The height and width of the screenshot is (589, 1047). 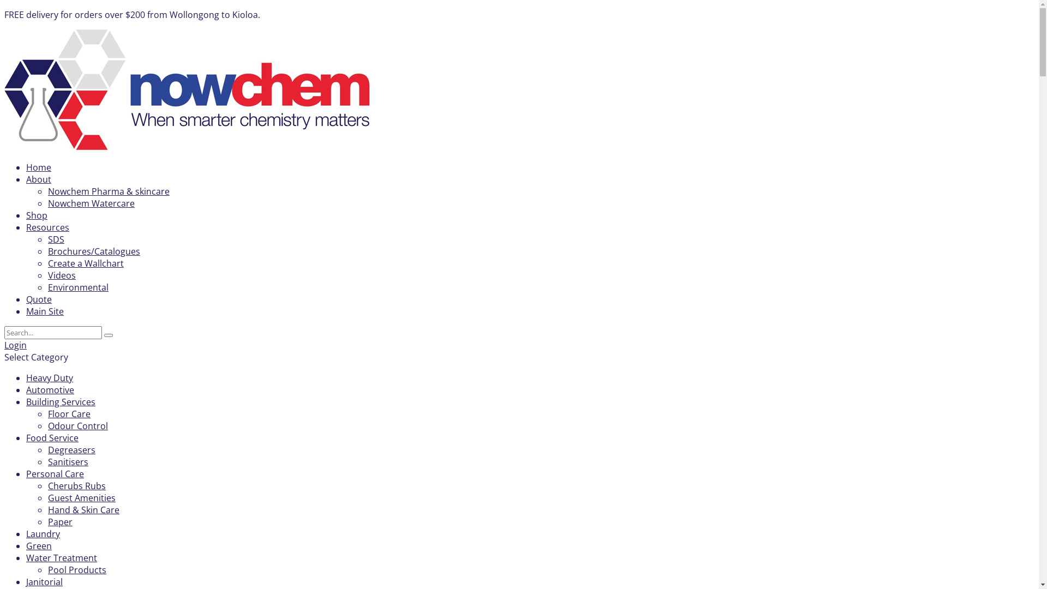 What do you see at coordinates (62, 558) in the screenshot?
I see `Water Treatment` at bounding box center [62, 558].